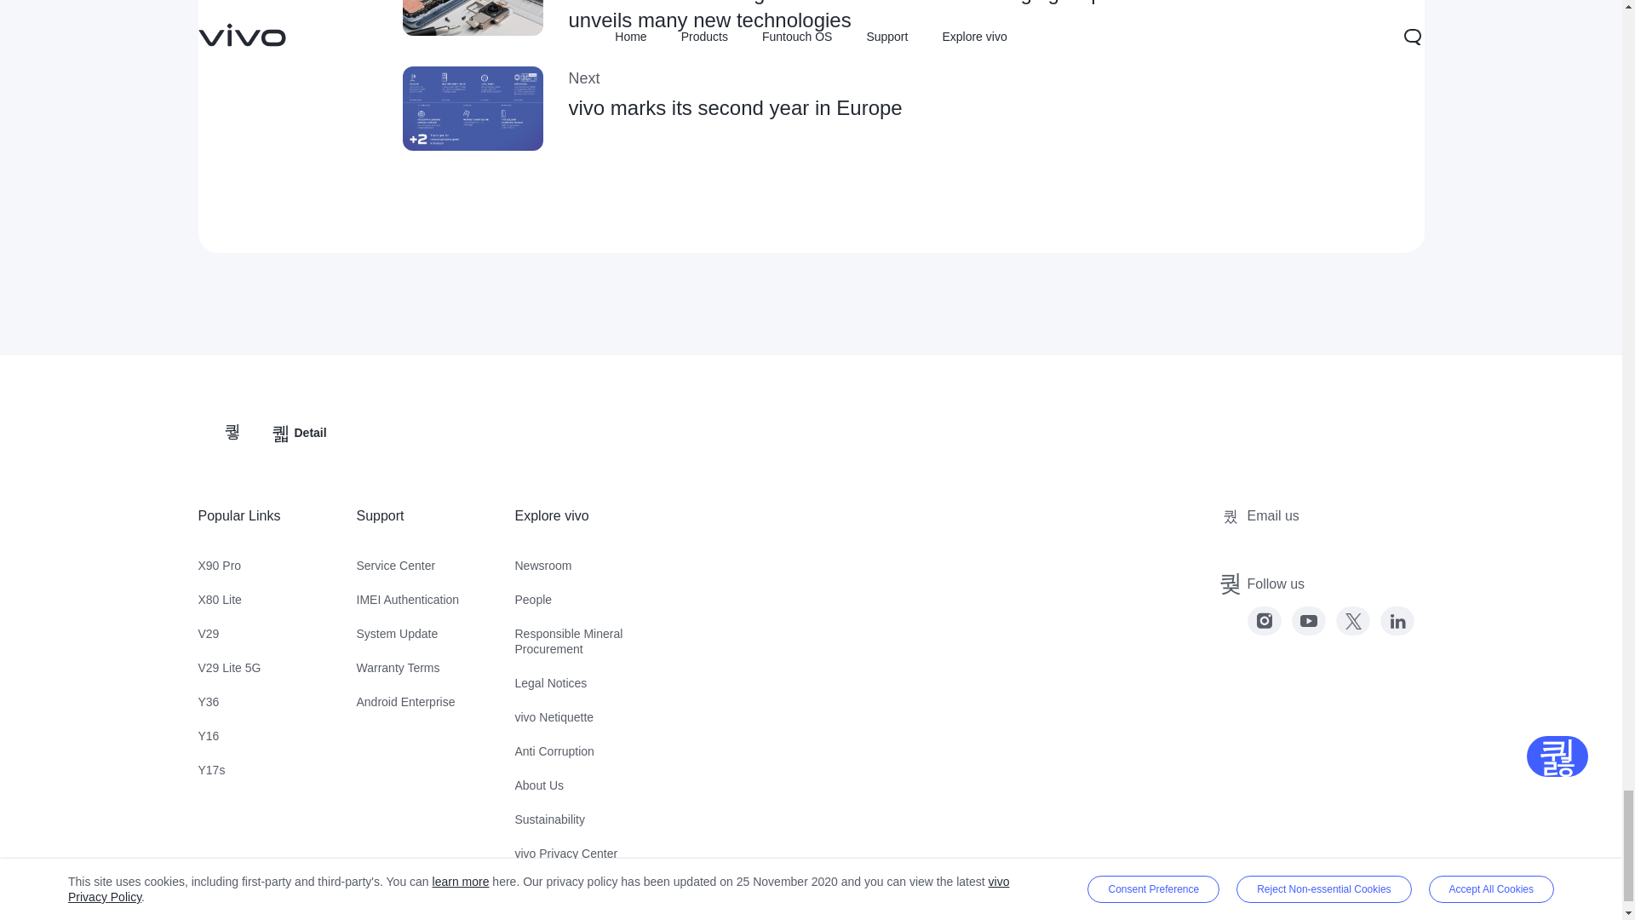 The width and height of the screenshot is (1635, 920). I want to click on instagram, so click(1263, 620).